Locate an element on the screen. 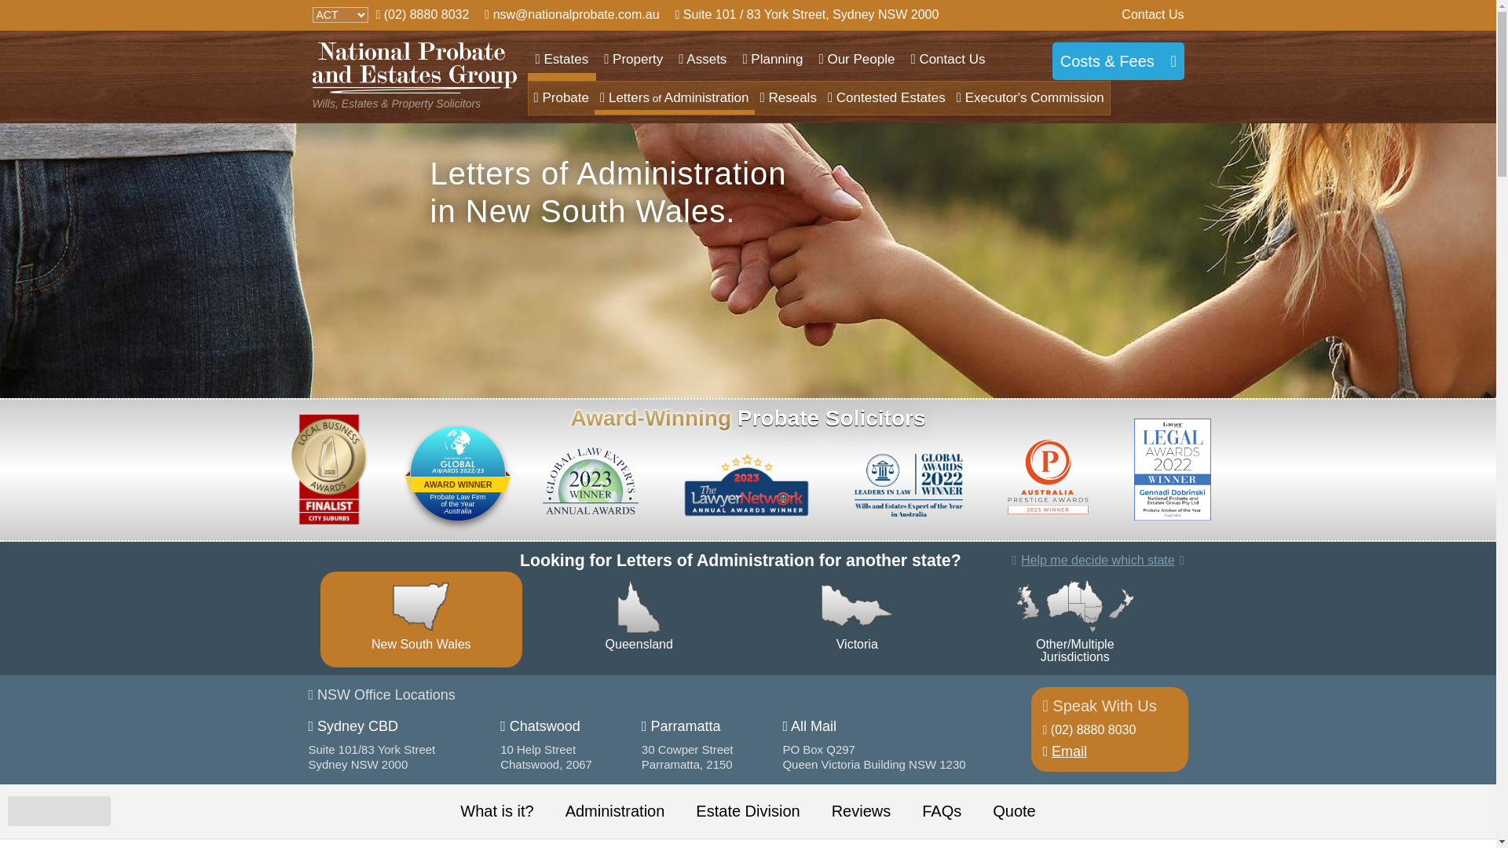 The image size is (1508, 848). New South Wales is located at coordinates (422, 620).